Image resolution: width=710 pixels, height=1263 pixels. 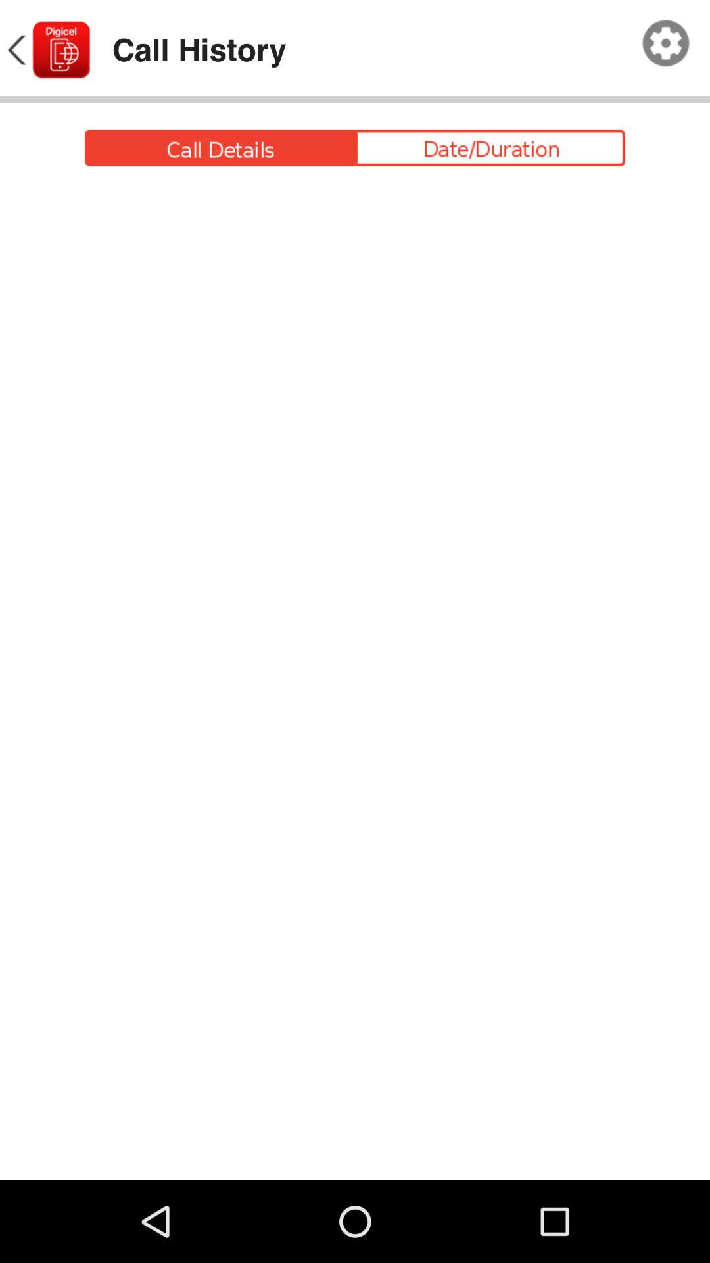 What do you see at coordinates (47, 50) in the screenshot?
I see `go back` at bounding box center [47, 50].